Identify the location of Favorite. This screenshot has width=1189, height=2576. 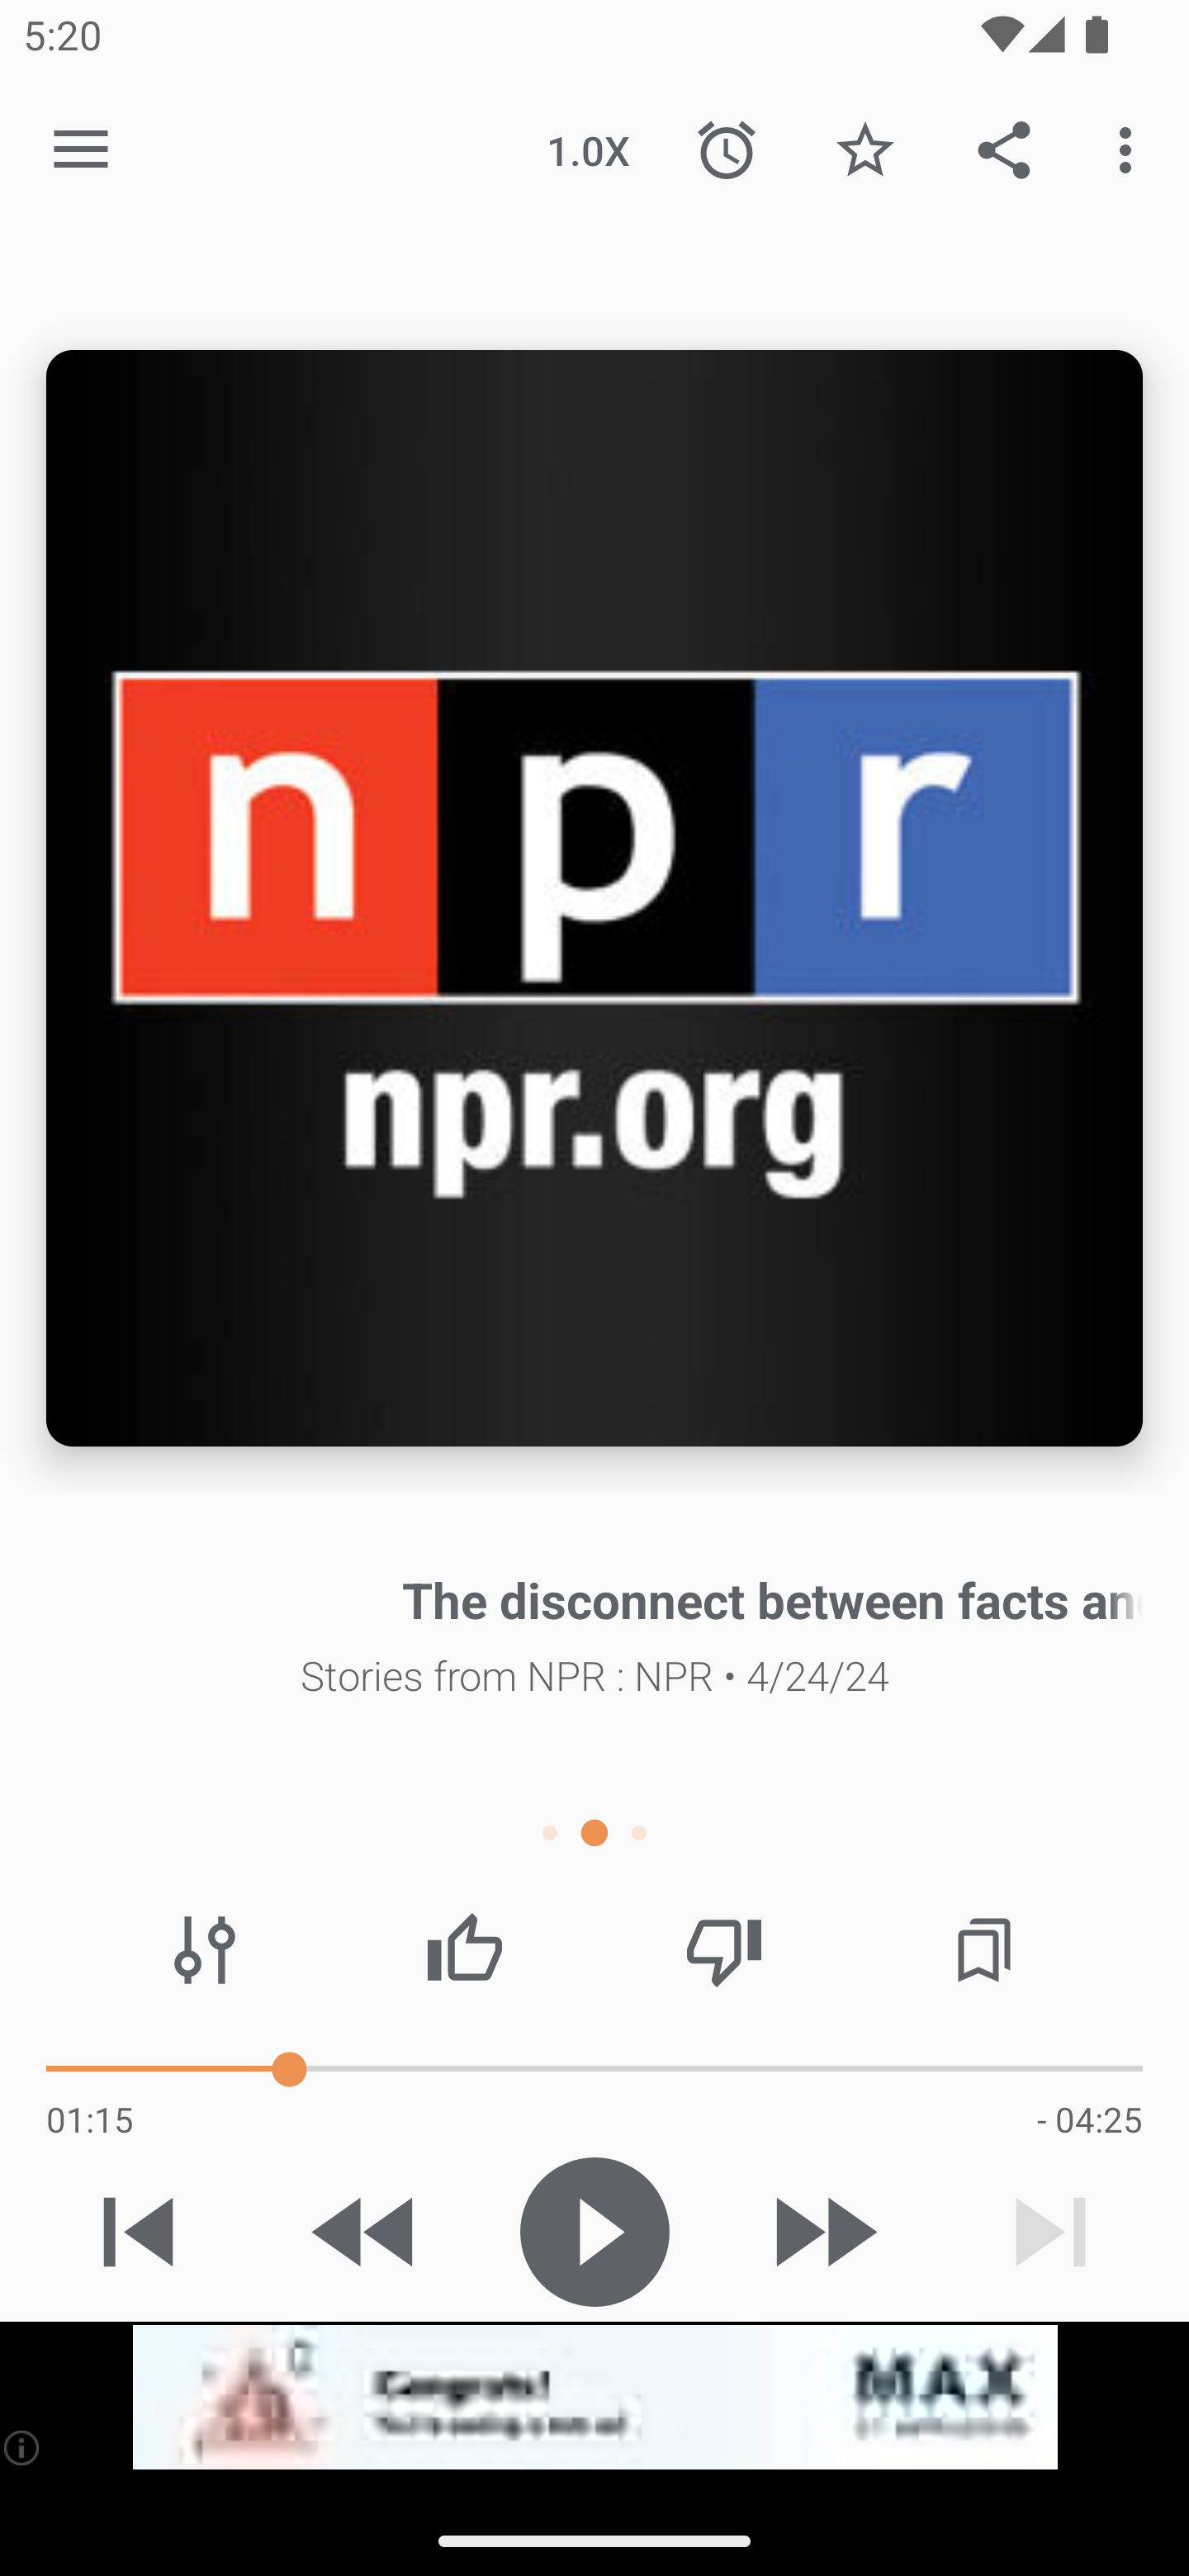
(865, 149).